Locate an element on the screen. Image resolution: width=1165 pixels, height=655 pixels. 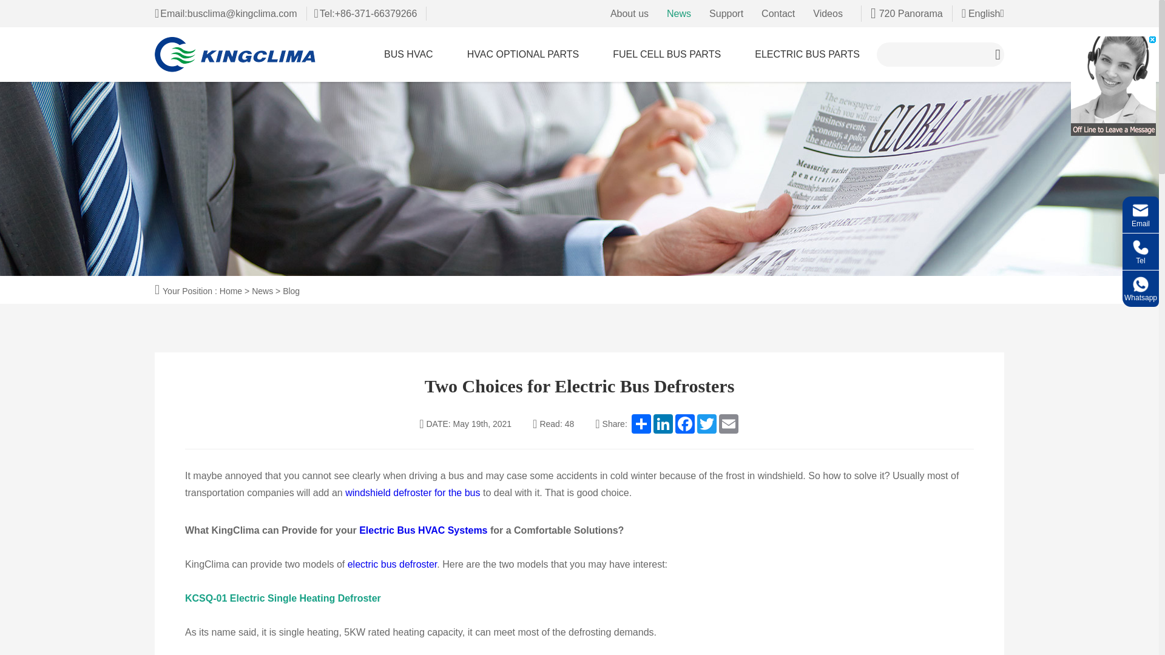
Contact is located at coordinates (778, 13).